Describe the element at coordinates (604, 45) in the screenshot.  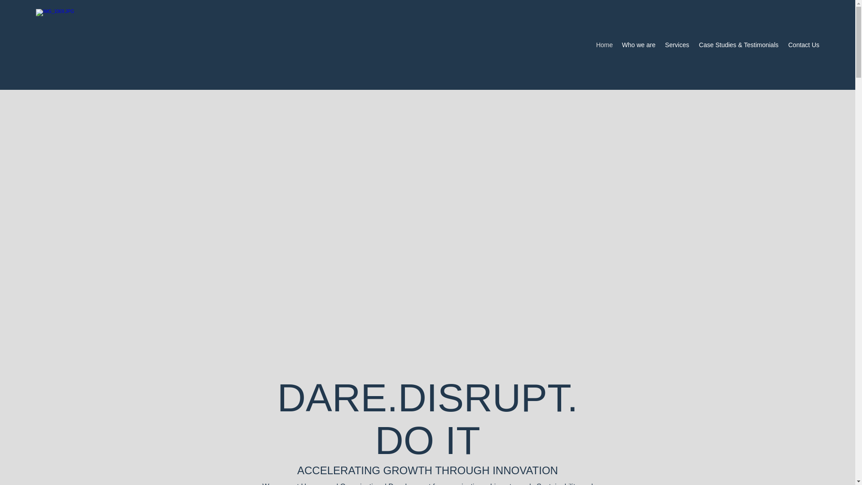
I see `Home` at that location.